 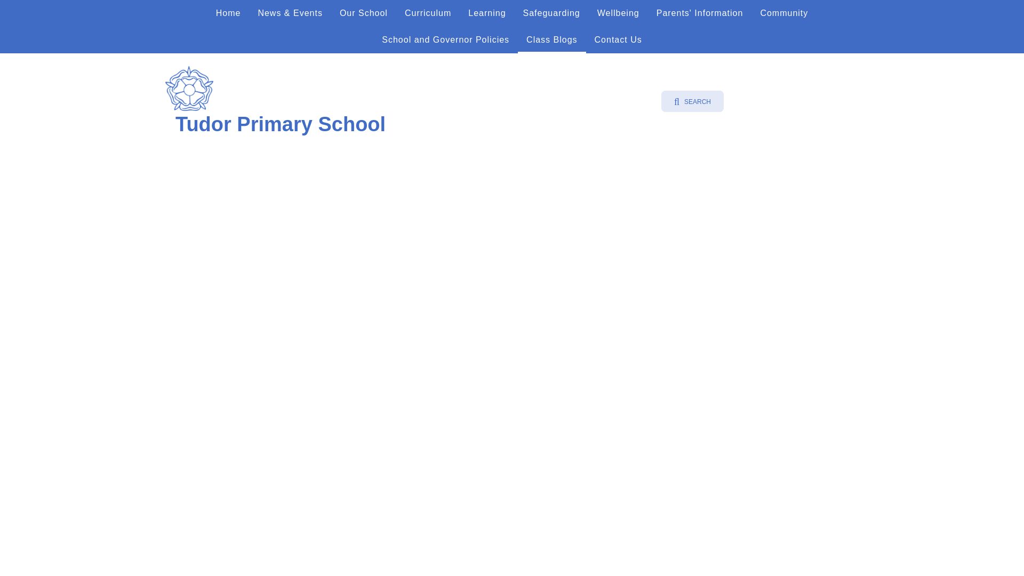 What do you see at coordinates (364, 13) in the screenshot?
I see `Our School` at bounding box center [364, 13].